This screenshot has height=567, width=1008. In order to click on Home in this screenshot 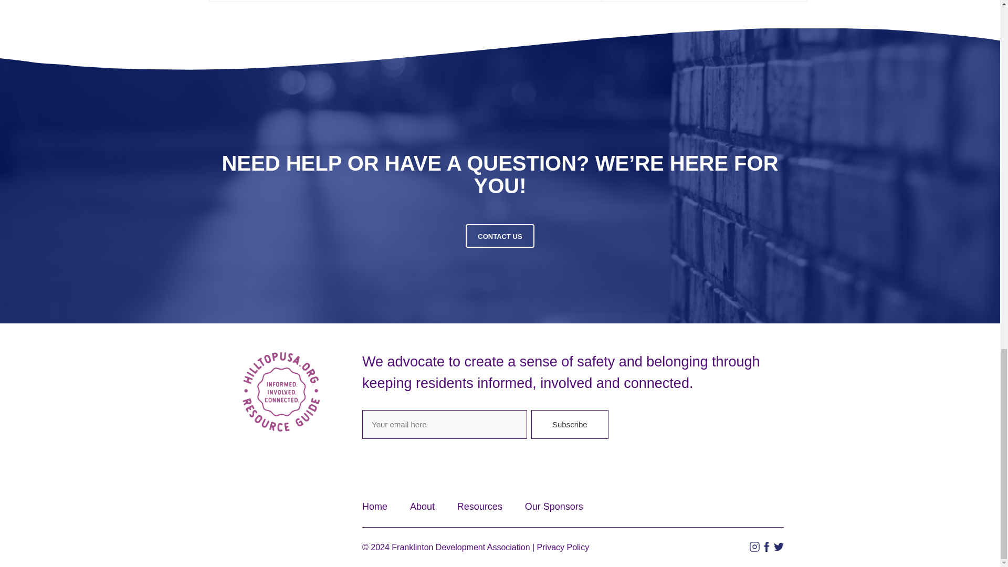, I will do `click(374, 506)`.